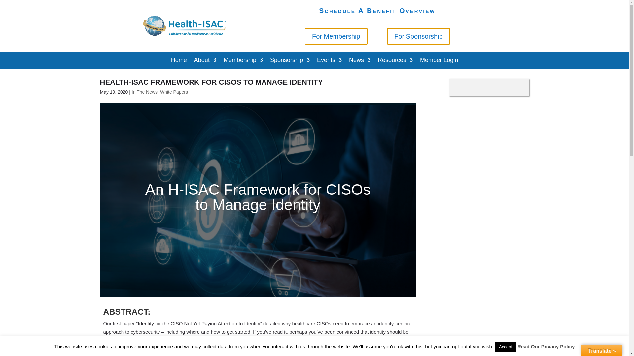 The height and width of the screenshot is (356, 634). Describe the element at coordinates (336, 36) in the screenshot. I see `For Membership` at that location.